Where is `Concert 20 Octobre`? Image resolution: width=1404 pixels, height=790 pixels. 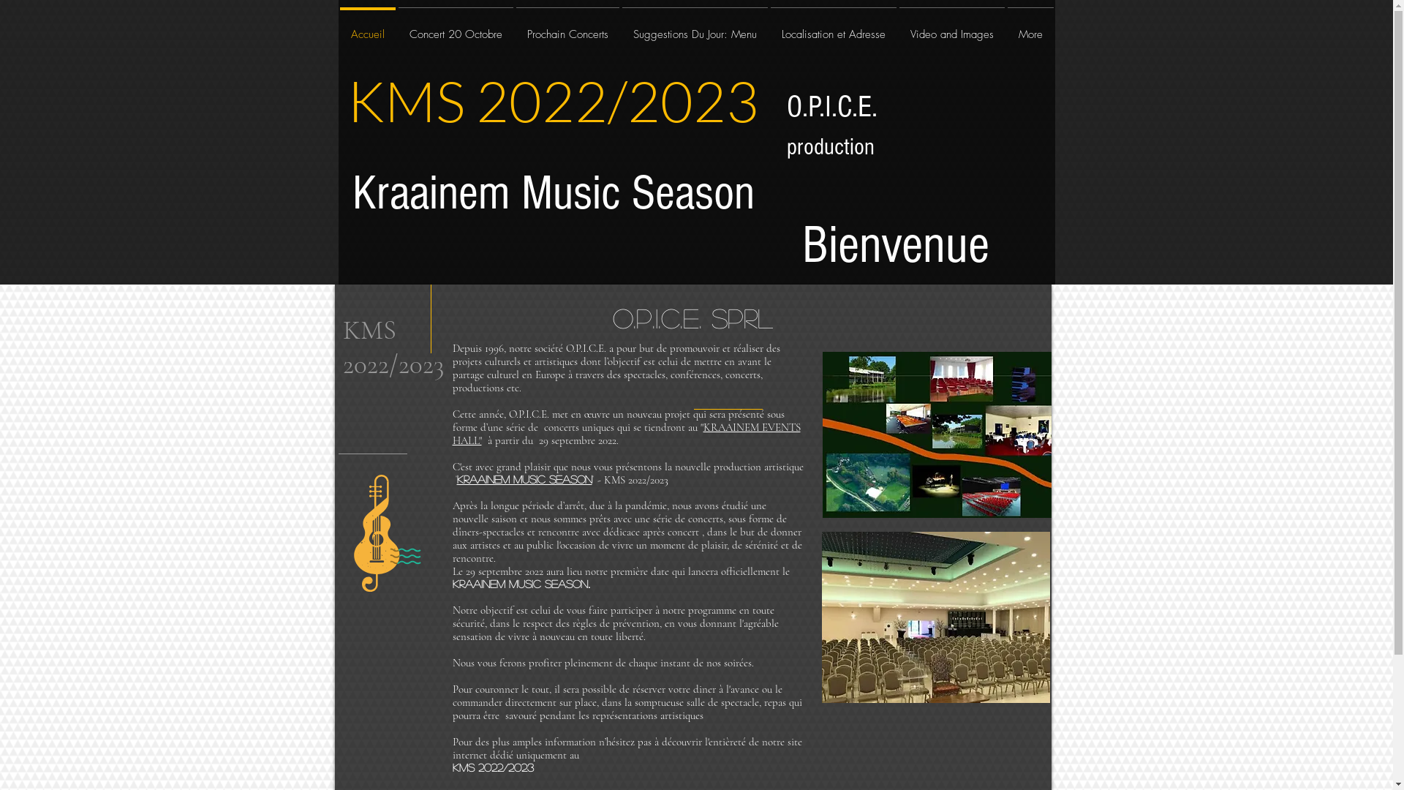 Concert 20 Octobre is located at coordinates (455, 28).